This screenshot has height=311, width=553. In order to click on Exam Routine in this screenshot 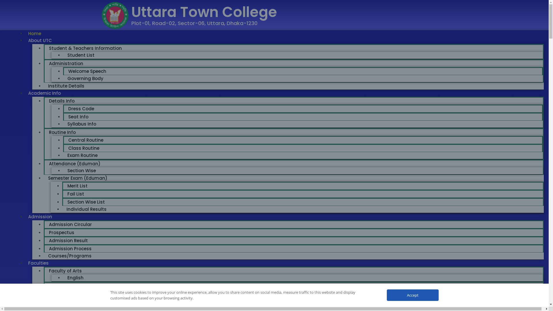, I will do `click(82, 155)`.